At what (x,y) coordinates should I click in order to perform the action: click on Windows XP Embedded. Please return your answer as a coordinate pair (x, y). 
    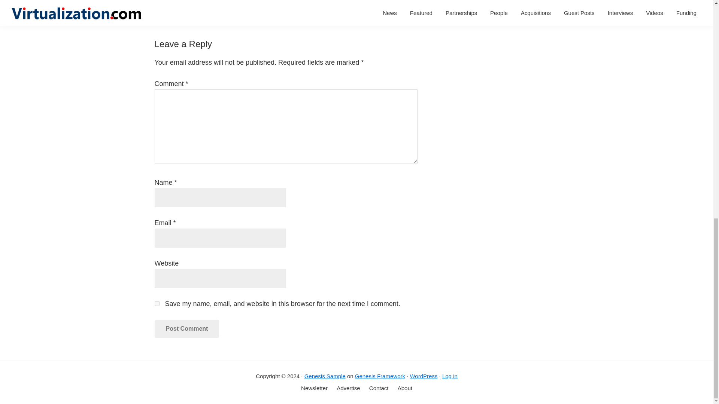
    Looking at the image, I should click on (296, 11).